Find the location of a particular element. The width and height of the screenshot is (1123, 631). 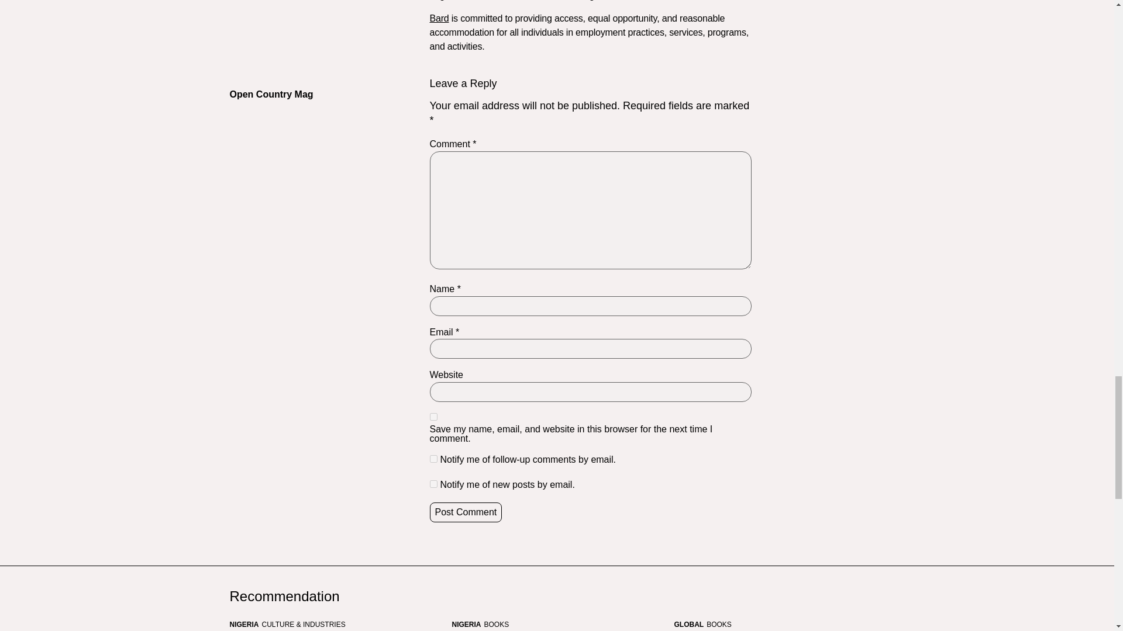

yes is located at coordinates (433, 417).